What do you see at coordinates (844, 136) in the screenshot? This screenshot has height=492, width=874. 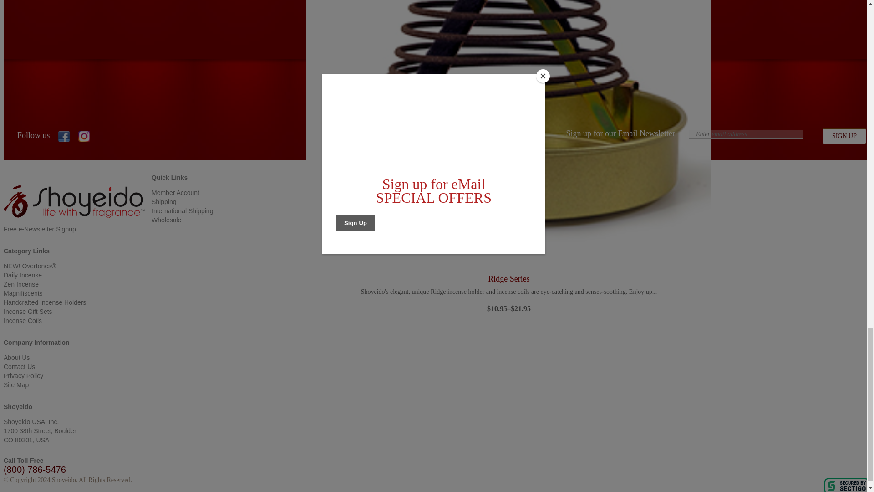 I see `Sign Up` at bounding box center [844, 136].